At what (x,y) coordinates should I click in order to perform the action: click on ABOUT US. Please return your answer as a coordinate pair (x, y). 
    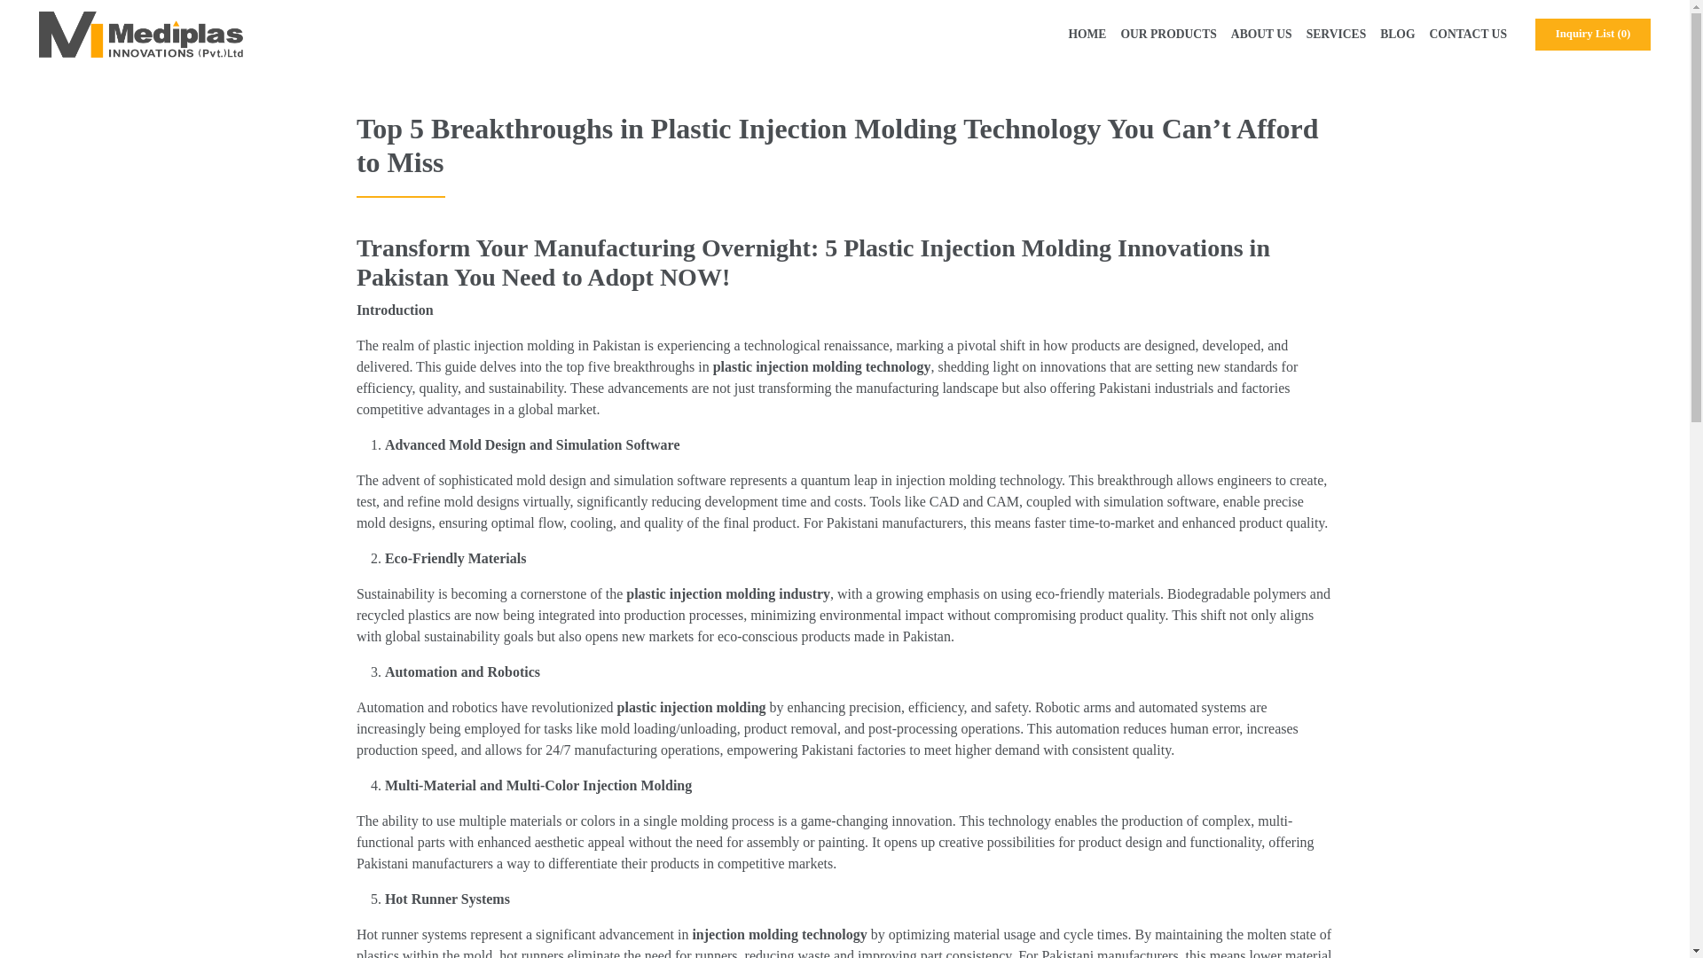
    Looking at the image, I should click on (1261, 34).